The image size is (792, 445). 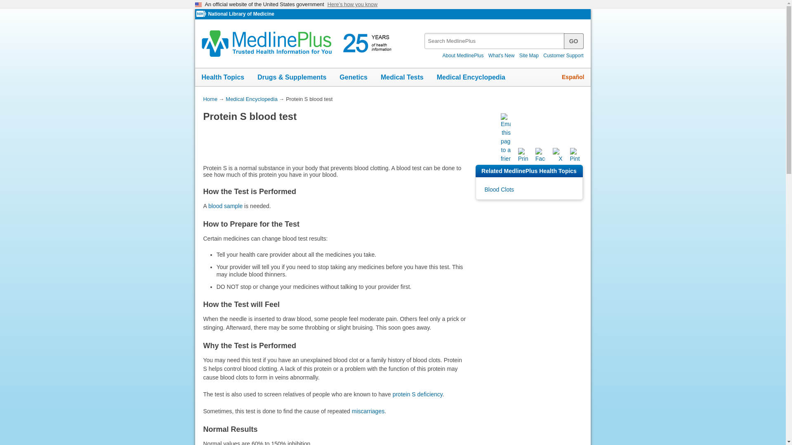 What do you see at coordinates (368, 411) in the screenshot?
I see `miscarriages` at bounding box center [368, 411].